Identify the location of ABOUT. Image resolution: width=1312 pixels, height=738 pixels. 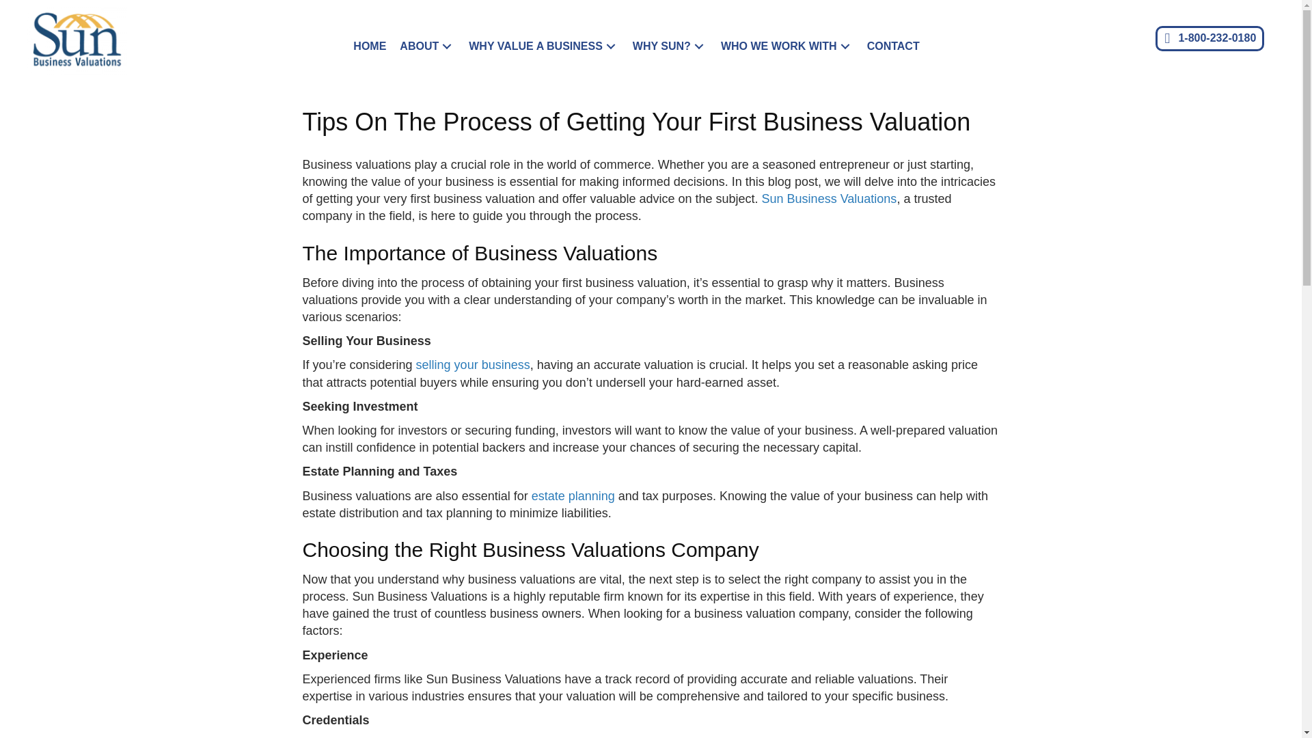
(426, 46).